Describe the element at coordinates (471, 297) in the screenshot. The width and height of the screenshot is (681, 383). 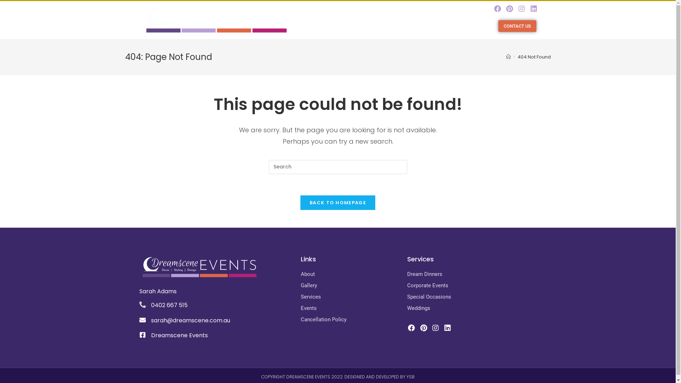
I see `Special Occasions` at that location.